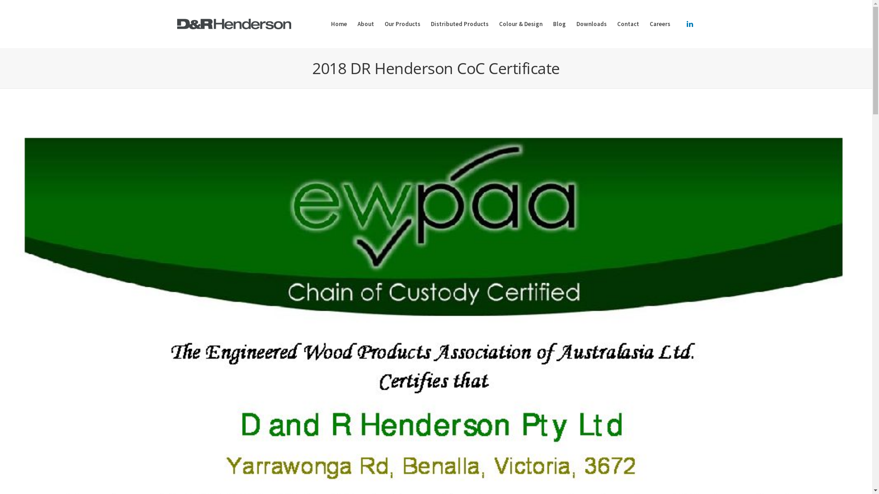 This screenshot has width=879, height=494. Describe the element at coordinates (659, 24) in the screenshot. I see `Careers` at that location.